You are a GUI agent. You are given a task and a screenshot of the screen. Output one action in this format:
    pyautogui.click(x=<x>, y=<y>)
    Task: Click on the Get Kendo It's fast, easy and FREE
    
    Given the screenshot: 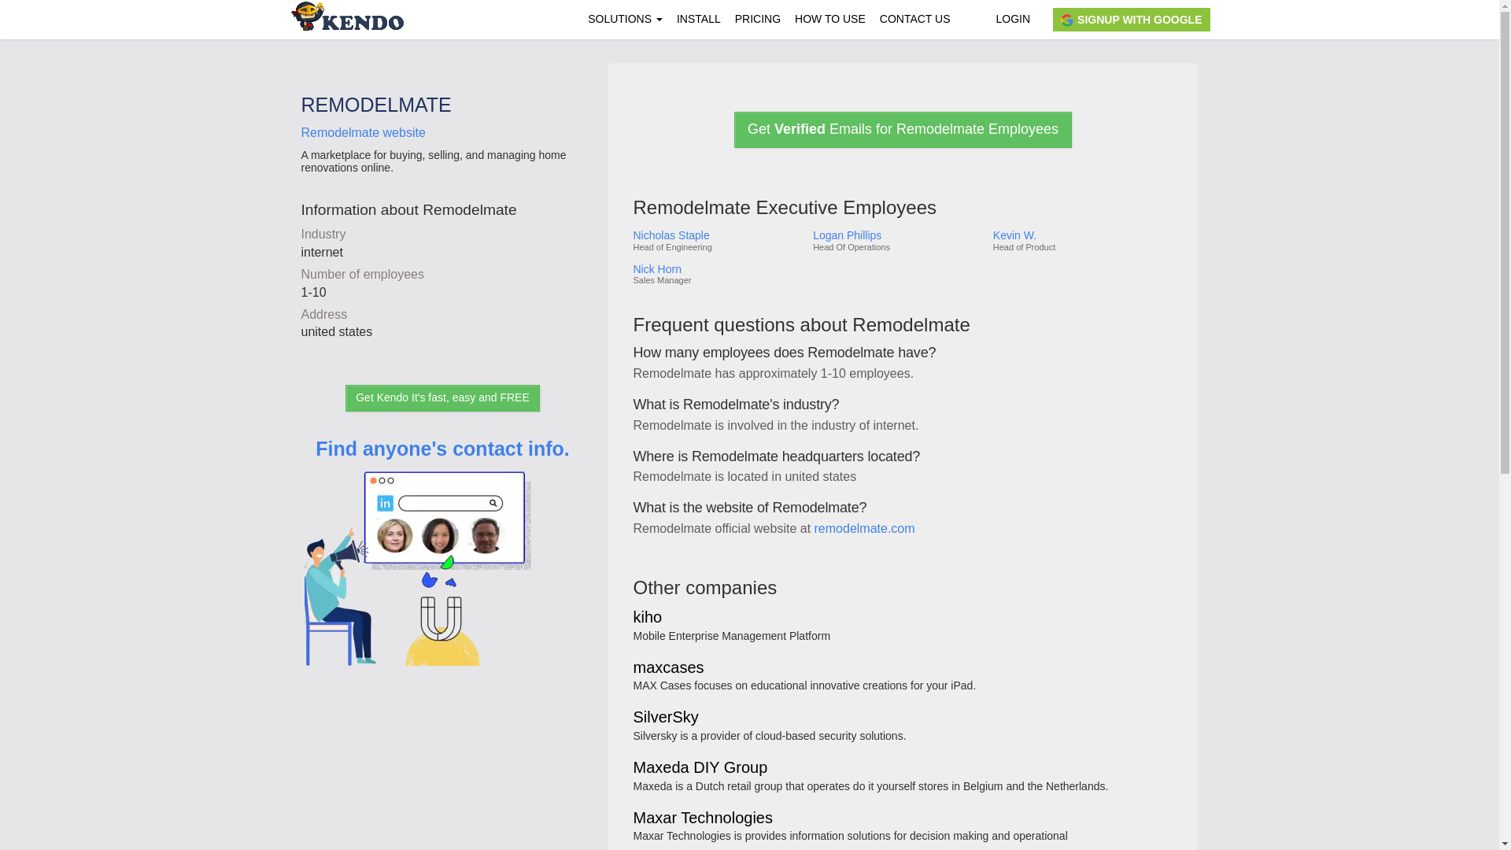 What is the action you would take?
    pyautogui.click(x=442, y=398)
    